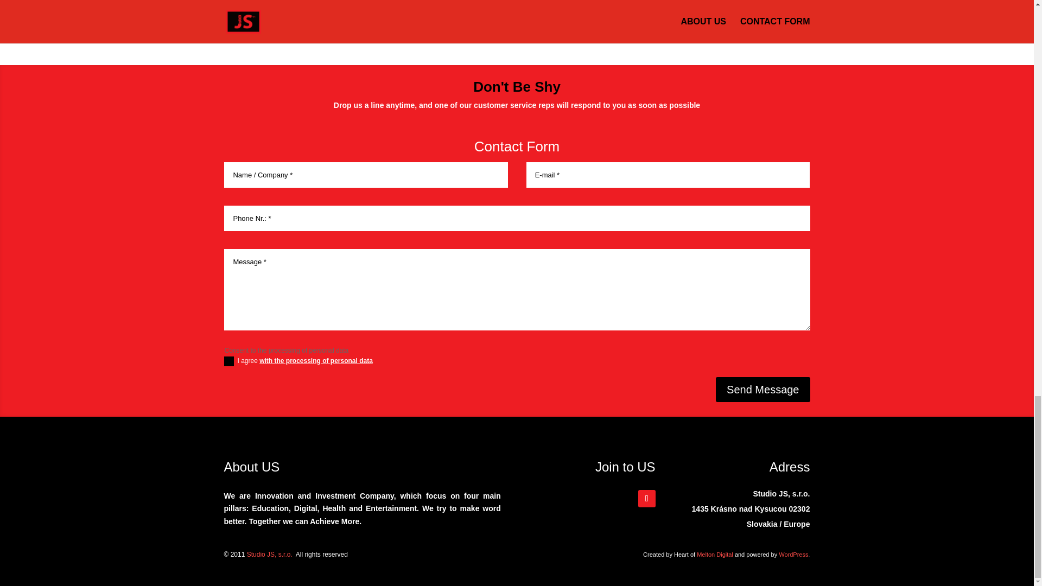 The image size is (1042, 586). Describe the element at coordinates (793, 555) in the screenshot. I see `WordPress` at that location.